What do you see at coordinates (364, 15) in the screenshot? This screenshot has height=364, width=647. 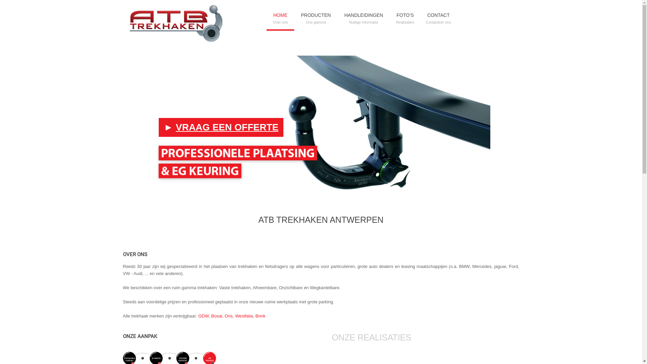 I see `HANDLEIDINGEN
Nuttige informatie` at bounding box center [364, 15].